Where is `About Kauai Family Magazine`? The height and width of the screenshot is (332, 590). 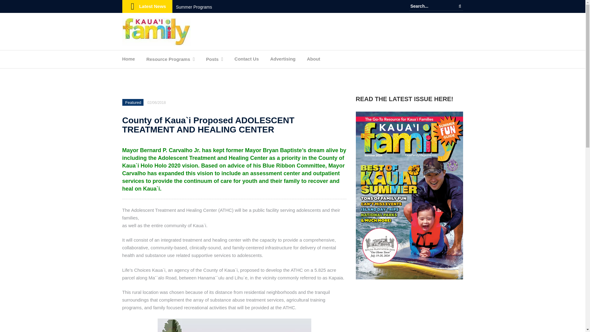
About Kauai Family Magazine is located at coordinates (313, 60).